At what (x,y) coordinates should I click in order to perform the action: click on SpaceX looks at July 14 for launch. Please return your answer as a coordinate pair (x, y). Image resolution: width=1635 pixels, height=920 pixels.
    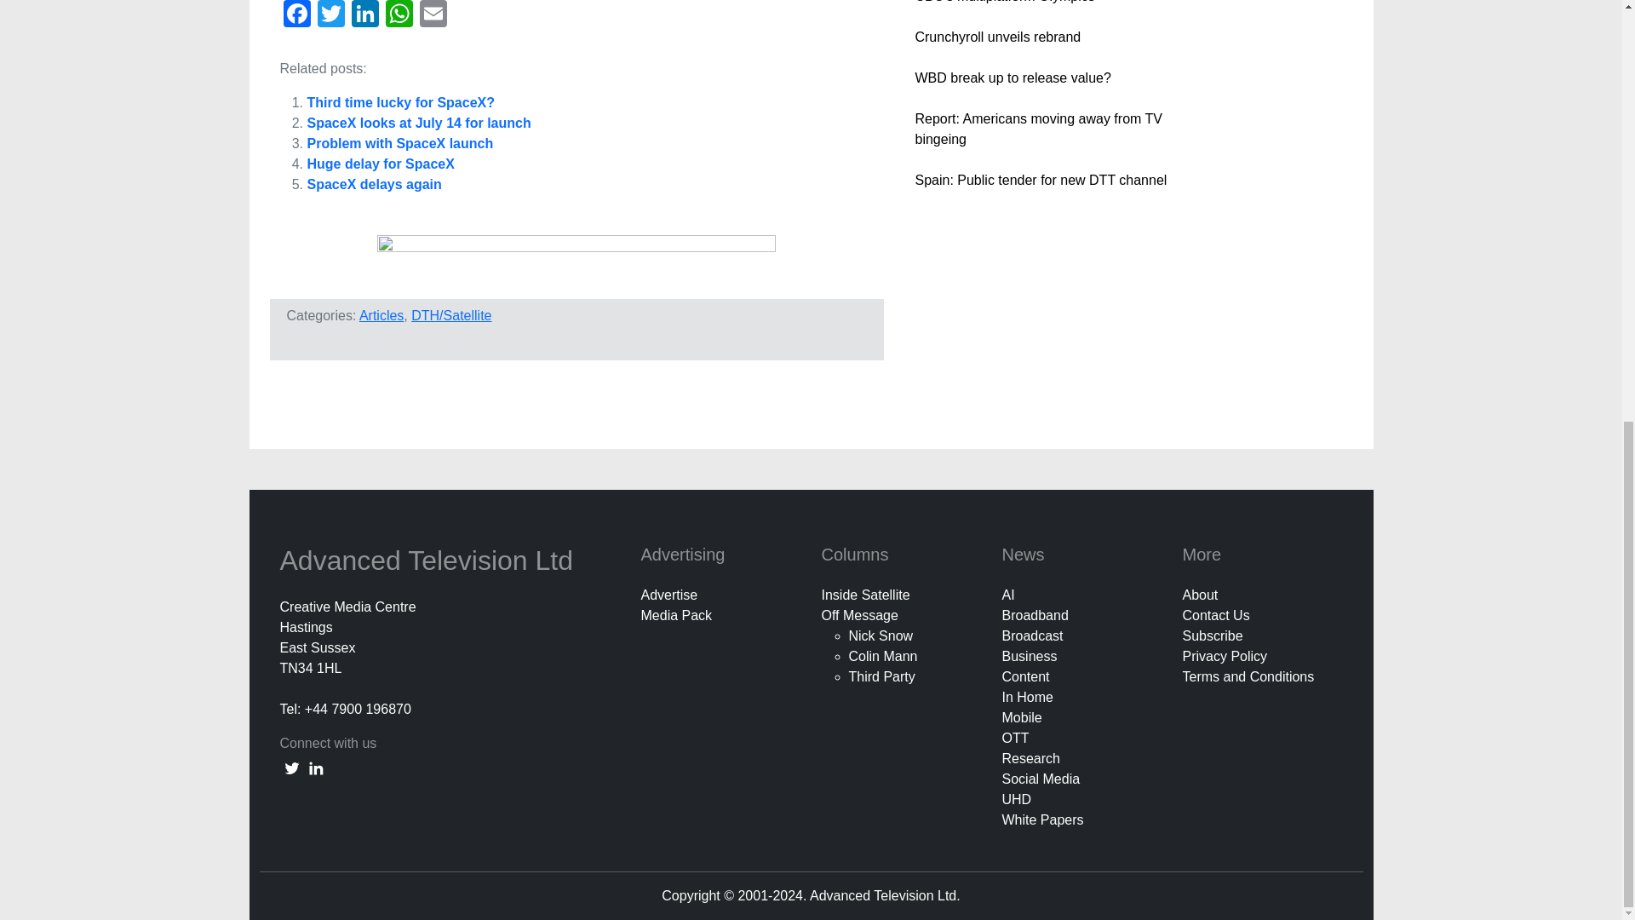
    Looking at the image, I should click on (418, 123).